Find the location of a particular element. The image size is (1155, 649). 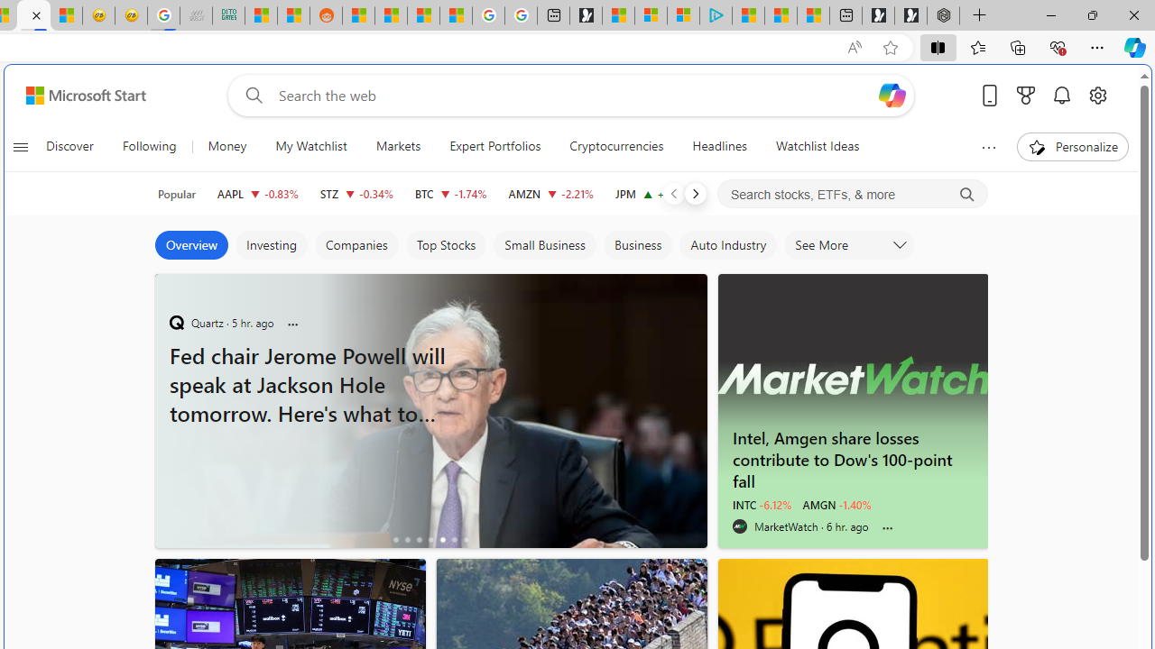

These 3 Stocks Pay You More Than 5% to Own Them is located at coordinates (814, 16).